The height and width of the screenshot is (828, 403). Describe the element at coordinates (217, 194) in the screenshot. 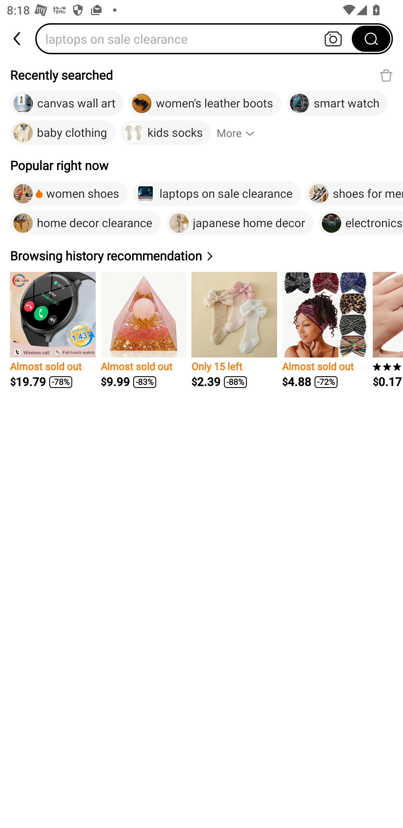

I see `laptops on sale clearance` at that location.